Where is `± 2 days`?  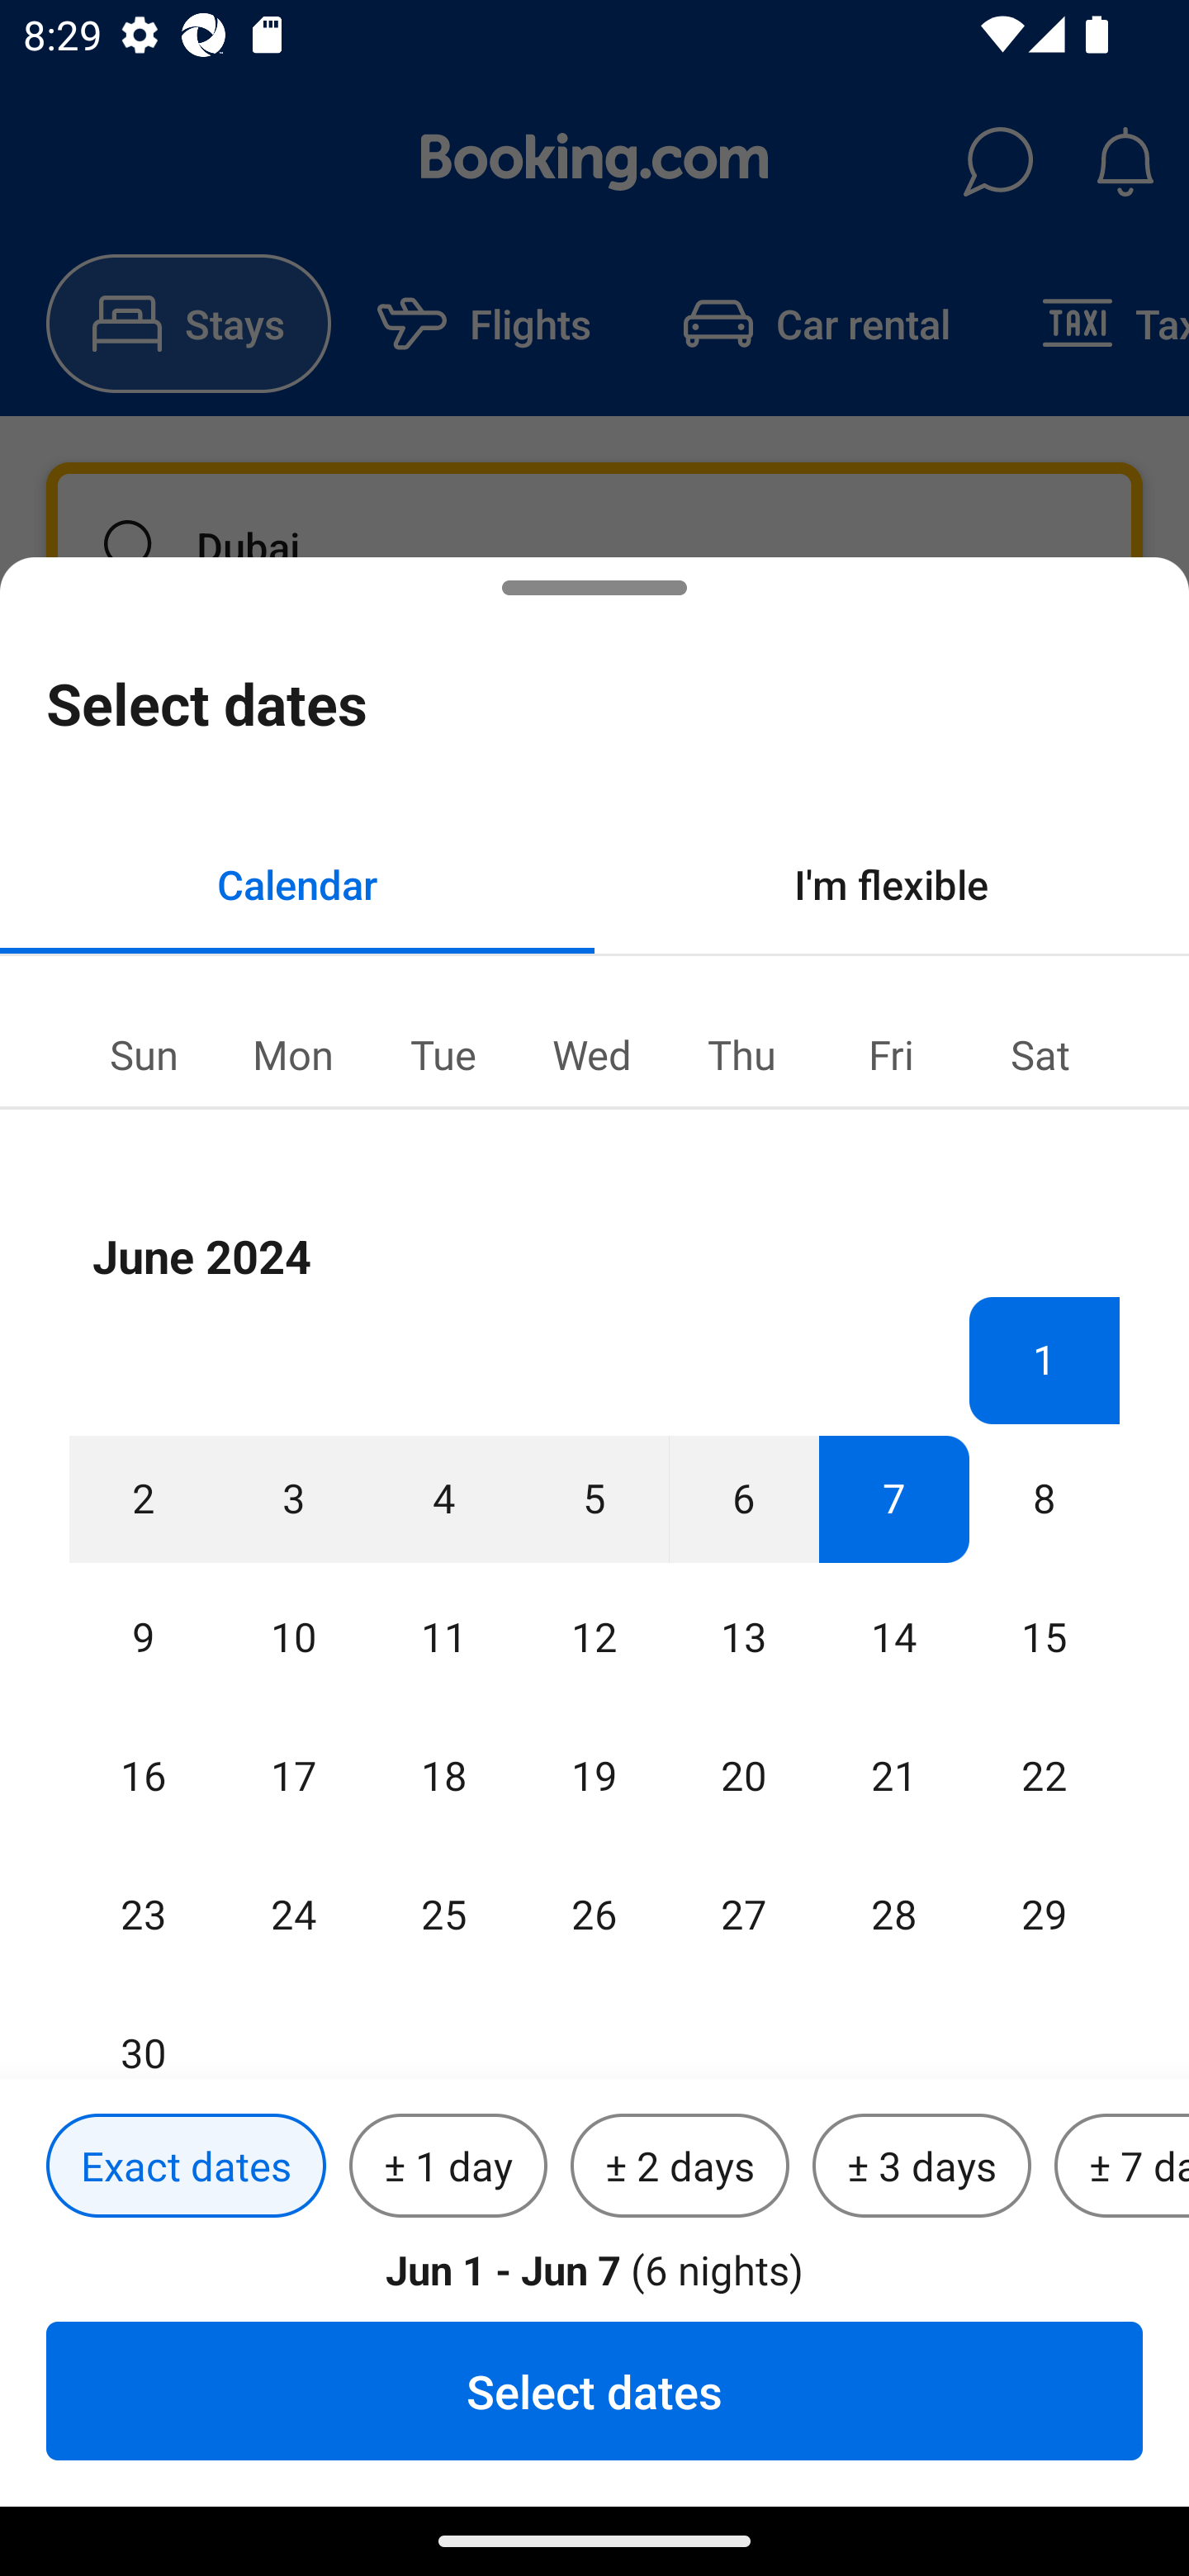 ± 2 days is located at coordinates (680, 2166).